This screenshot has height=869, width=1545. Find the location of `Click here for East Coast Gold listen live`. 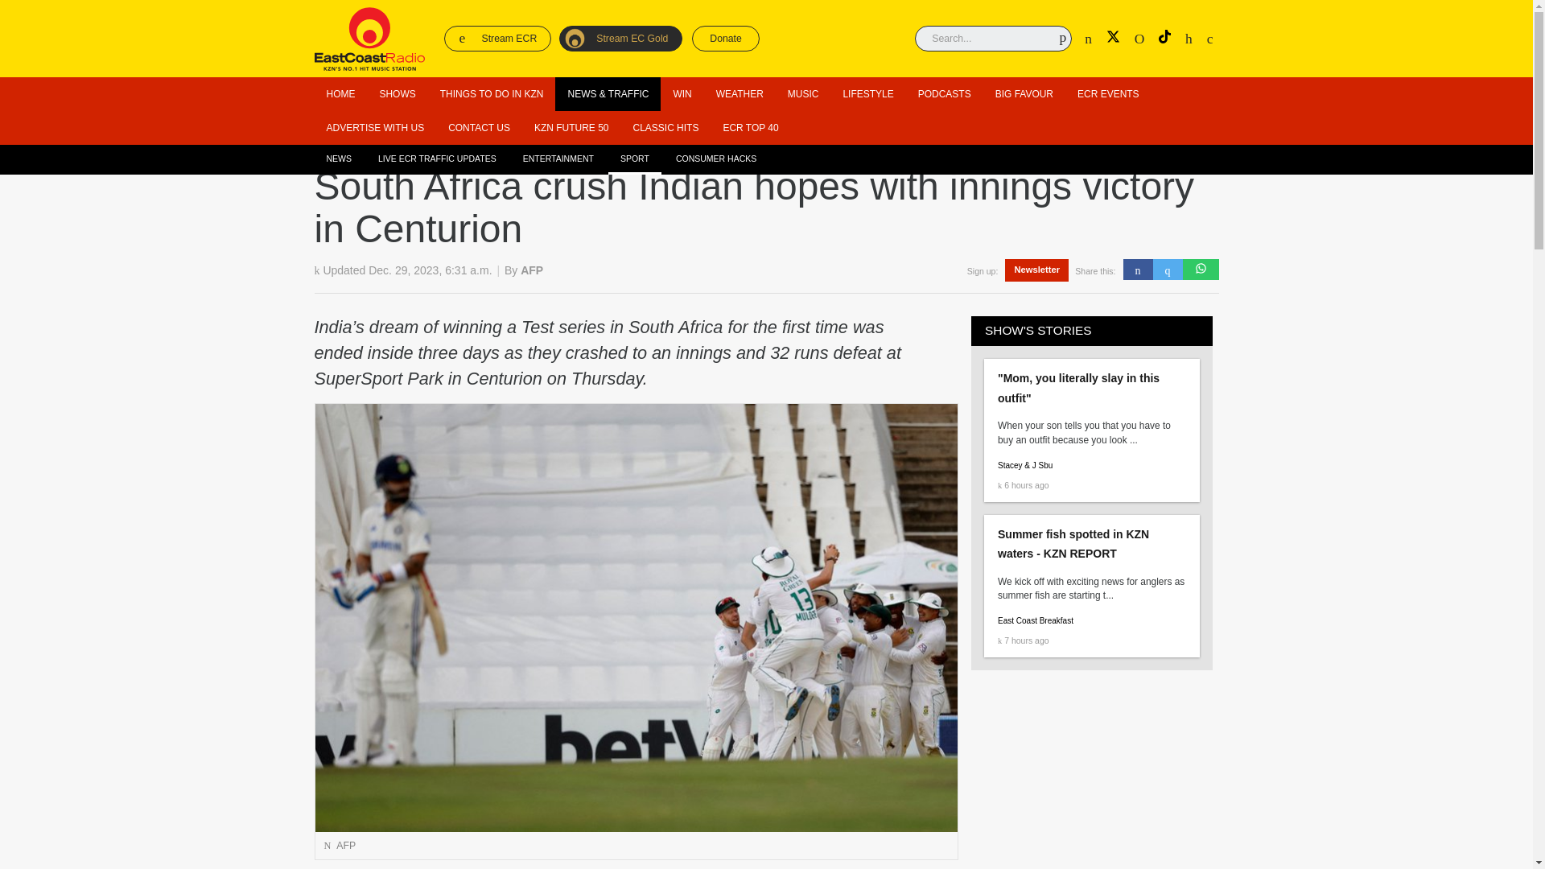

Click here for East Coast Gold listen live is located at coordinates (621, 39).